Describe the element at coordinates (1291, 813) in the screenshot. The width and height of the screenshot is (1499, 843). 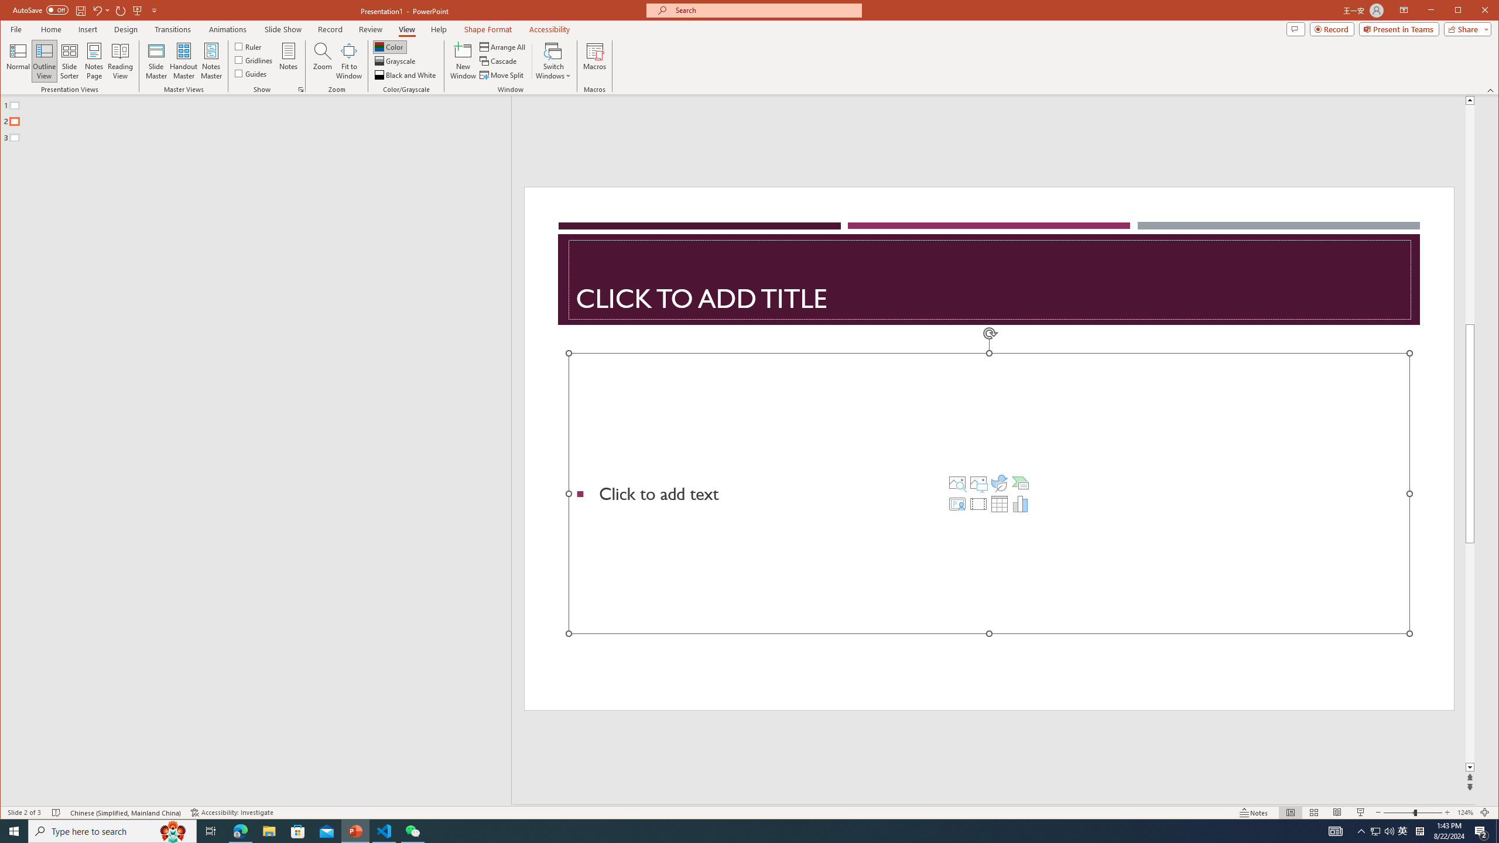
I see `Redo` at that location.